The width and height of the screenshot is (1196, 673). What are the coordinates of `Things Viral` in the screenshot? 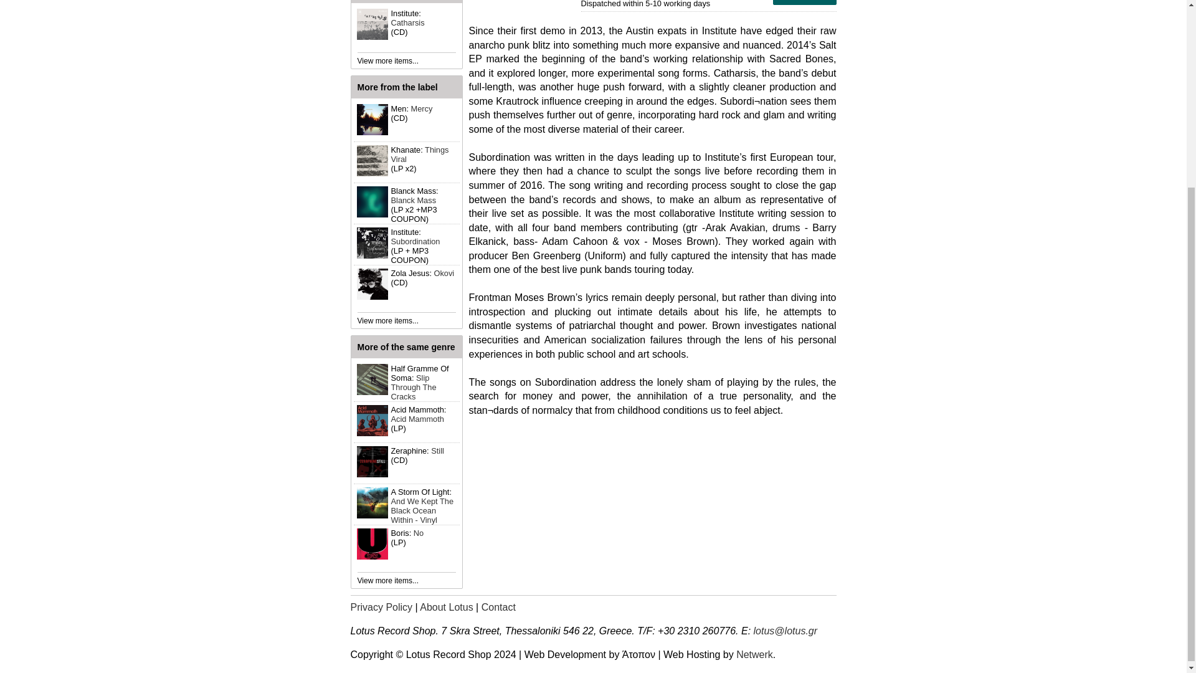 It's located at (420, 155).